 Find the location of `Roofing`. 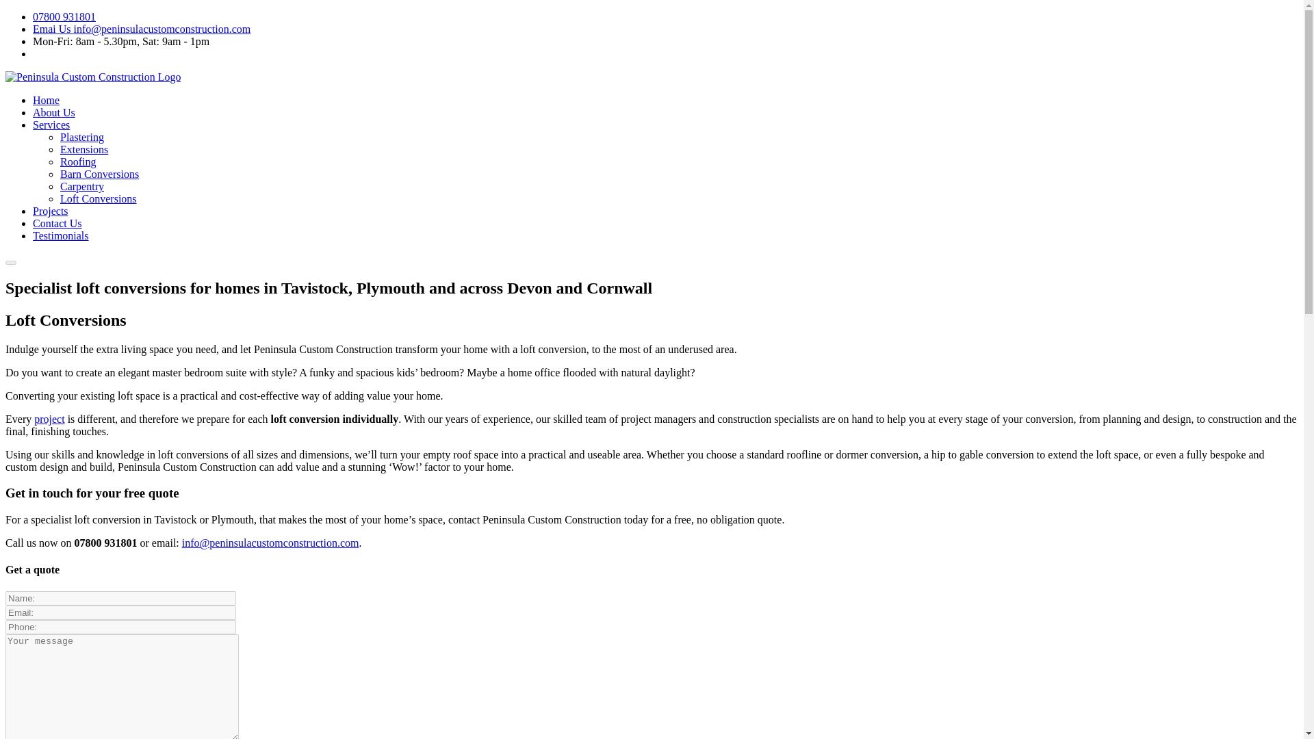

Roofing is located at coordinates (78, 161).